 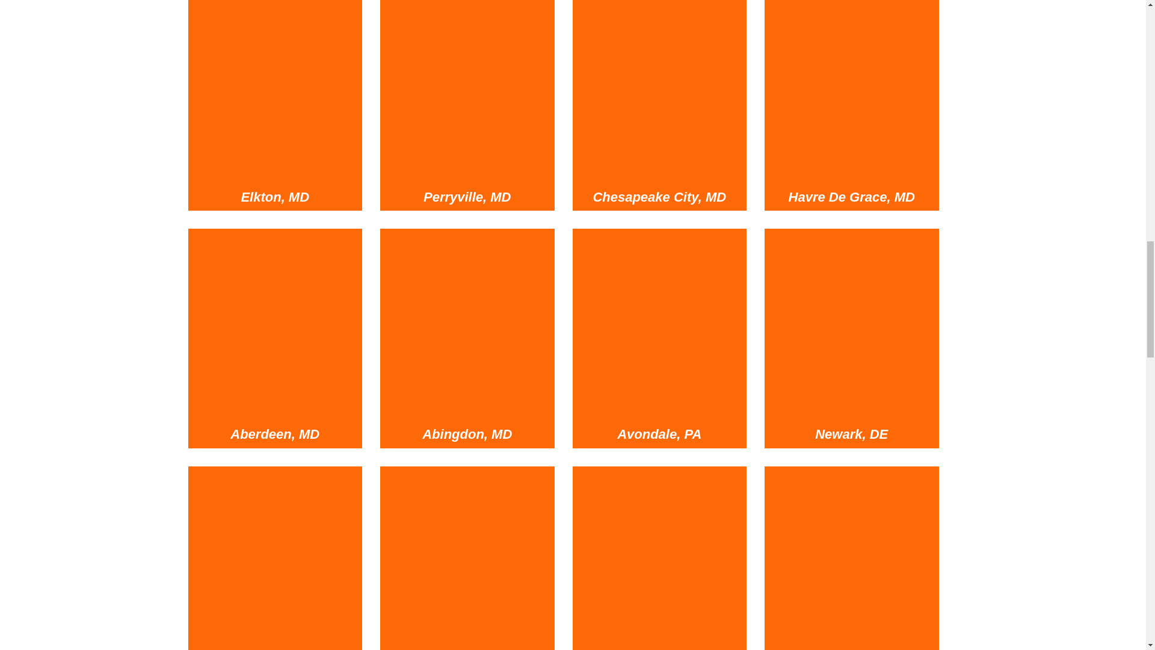 What do you see at coordinates (659, 325) in the screenshot?
I see `Avondale, PA` at bounding box center [659, 325].